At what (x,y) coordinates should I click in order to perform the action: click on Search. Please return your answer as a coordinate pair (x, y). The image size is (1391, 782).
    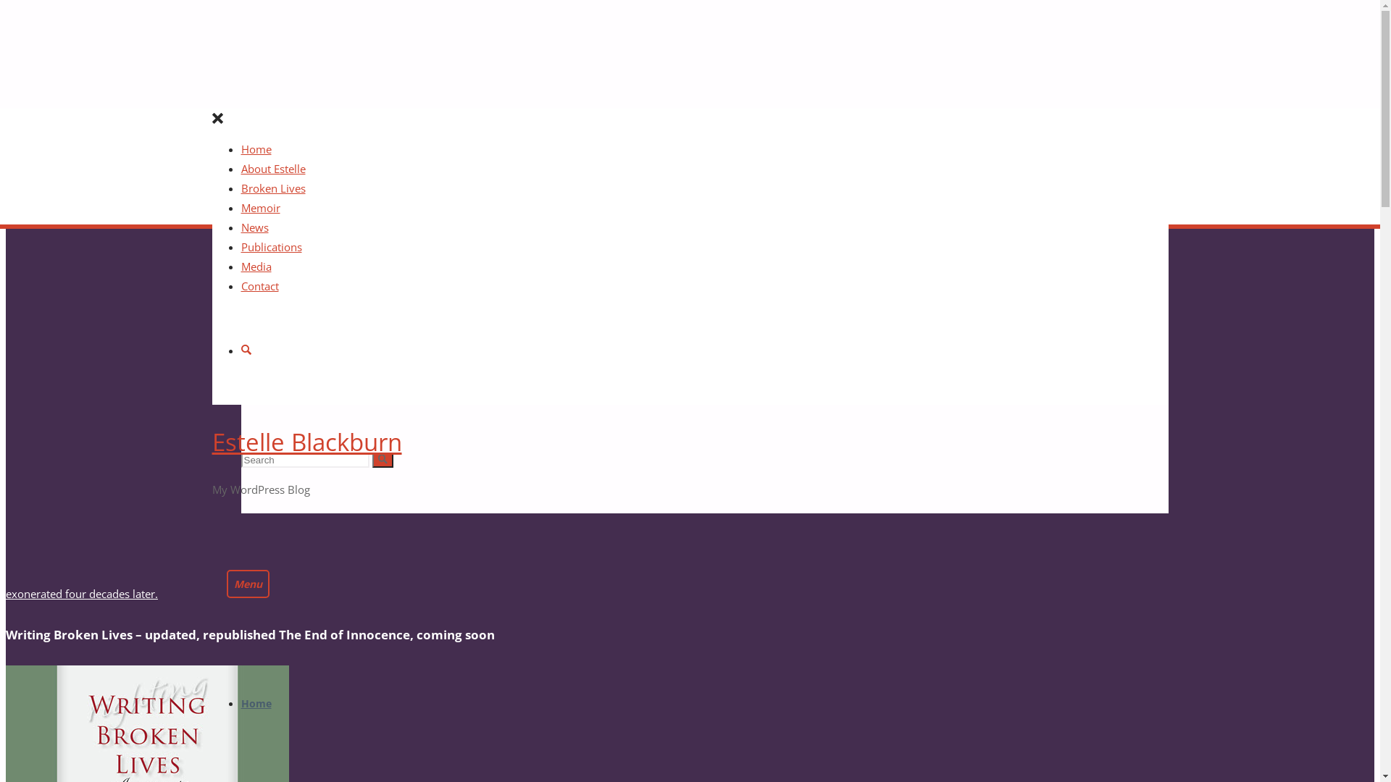
    Looking at the image, I should click on (246, 350).